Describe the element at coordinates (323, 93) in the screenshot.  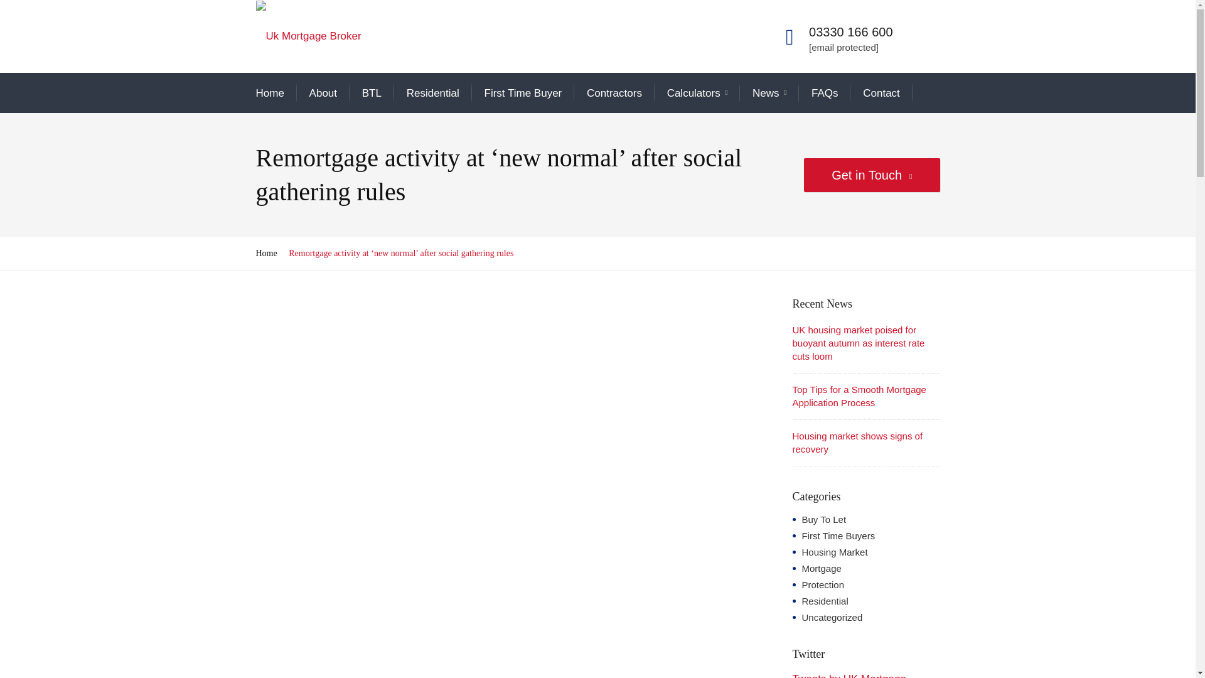
I see `About` at that location.